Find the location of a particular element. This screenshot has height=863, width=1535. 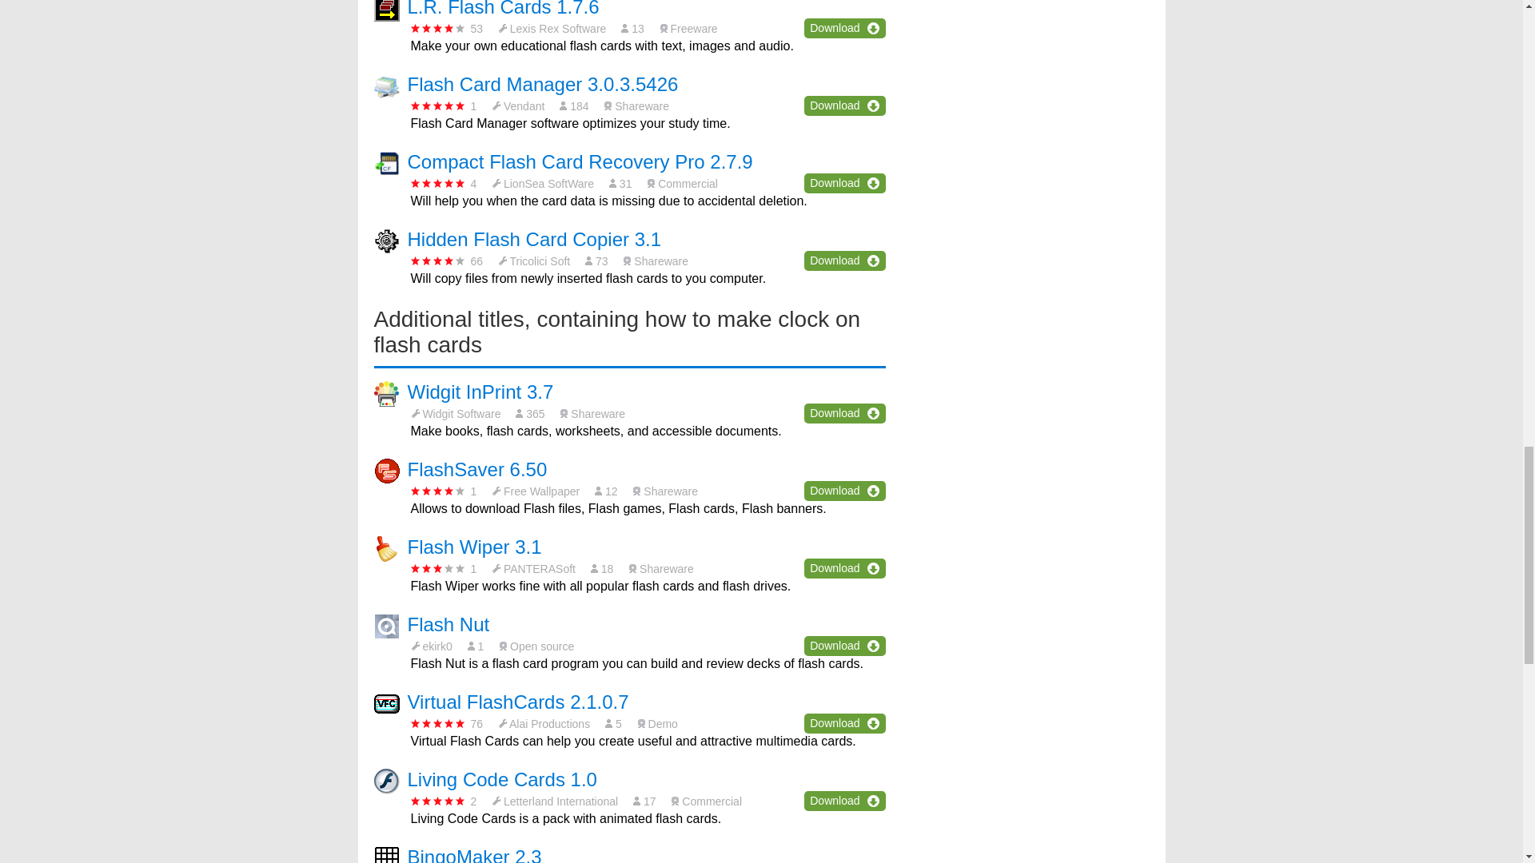

3.8 is located at coordinates (438, 29).